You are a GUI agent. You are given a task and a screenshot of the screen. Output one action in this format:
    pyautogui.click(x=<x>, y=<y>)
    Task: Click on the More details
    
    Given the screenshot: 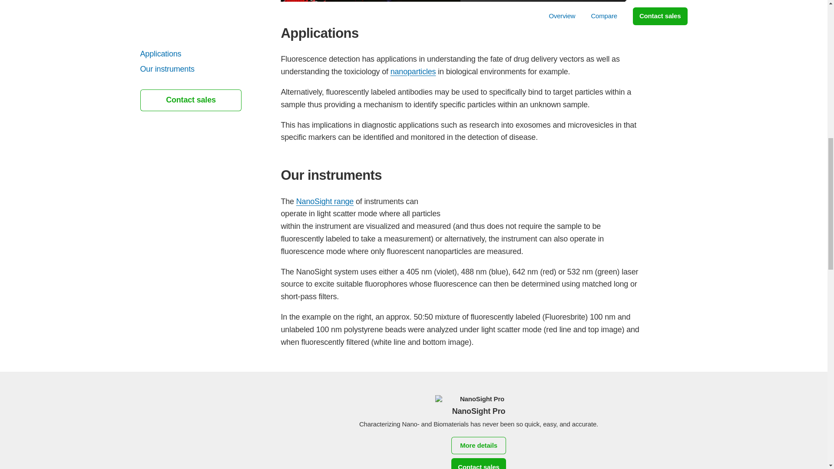 What is the action you would take?
    pyautogui.click(x=479, y=446)
    